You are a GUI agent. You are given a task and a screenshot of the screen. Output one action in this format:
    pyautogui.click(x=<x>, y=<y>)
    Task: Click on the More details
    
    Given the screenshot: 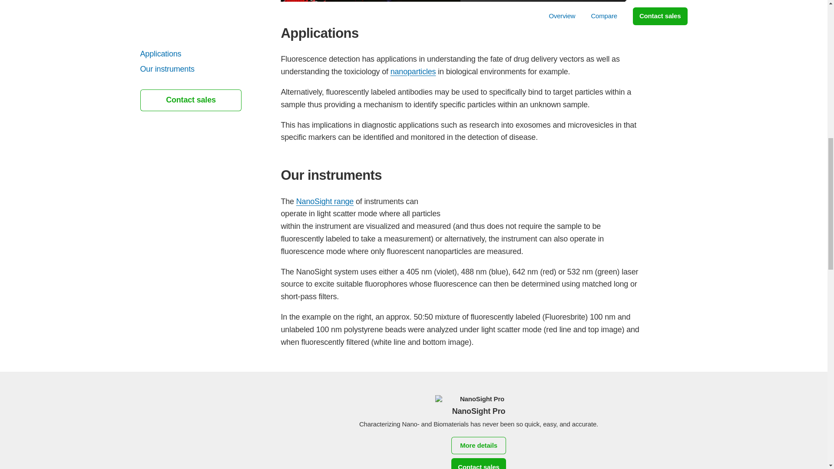 What is the action you would take?
    pyautogui.click(x=479, y=446)
    